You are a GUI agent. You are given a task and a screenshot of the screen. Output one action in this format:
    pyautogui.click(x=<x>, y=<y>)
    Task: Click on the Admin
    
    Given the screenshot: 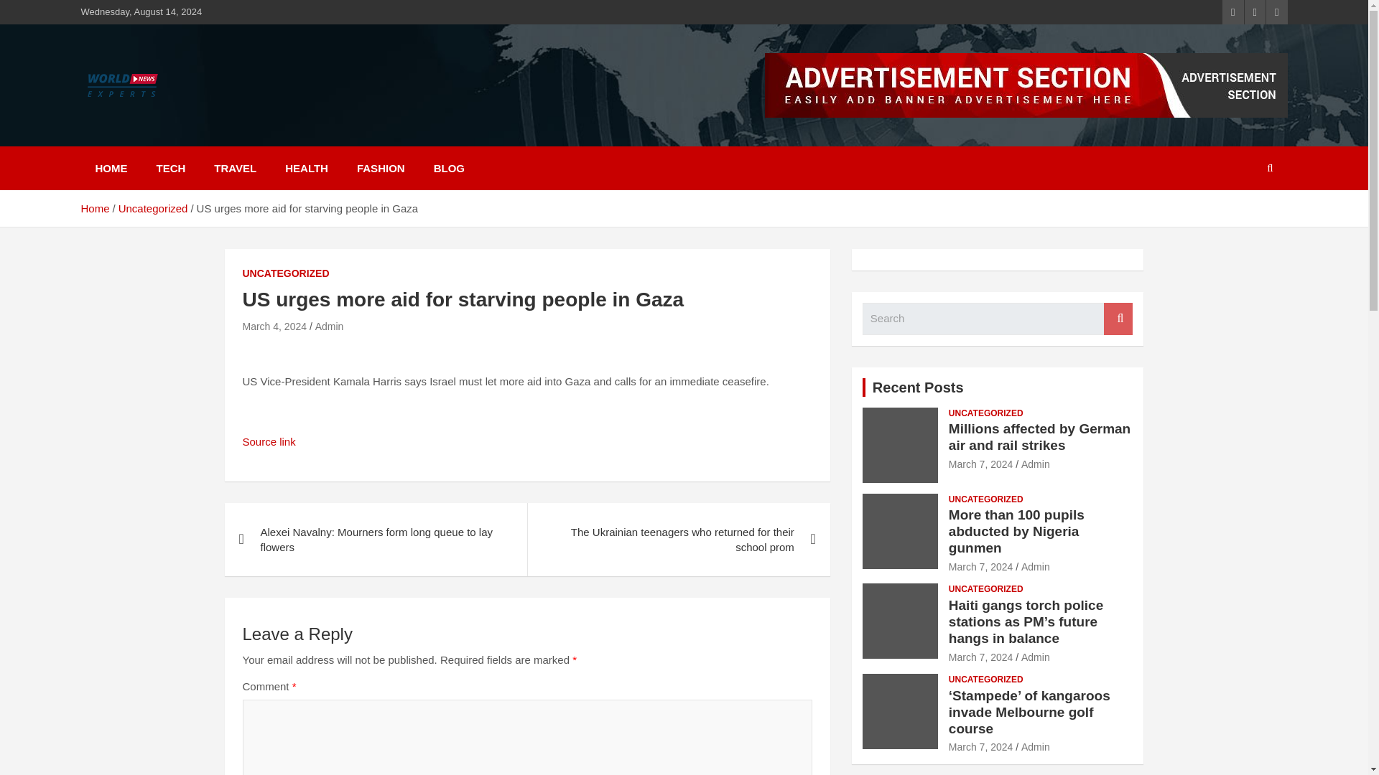 What is the action you would take?
    pyautogui.click(x=1036, y=464)
    